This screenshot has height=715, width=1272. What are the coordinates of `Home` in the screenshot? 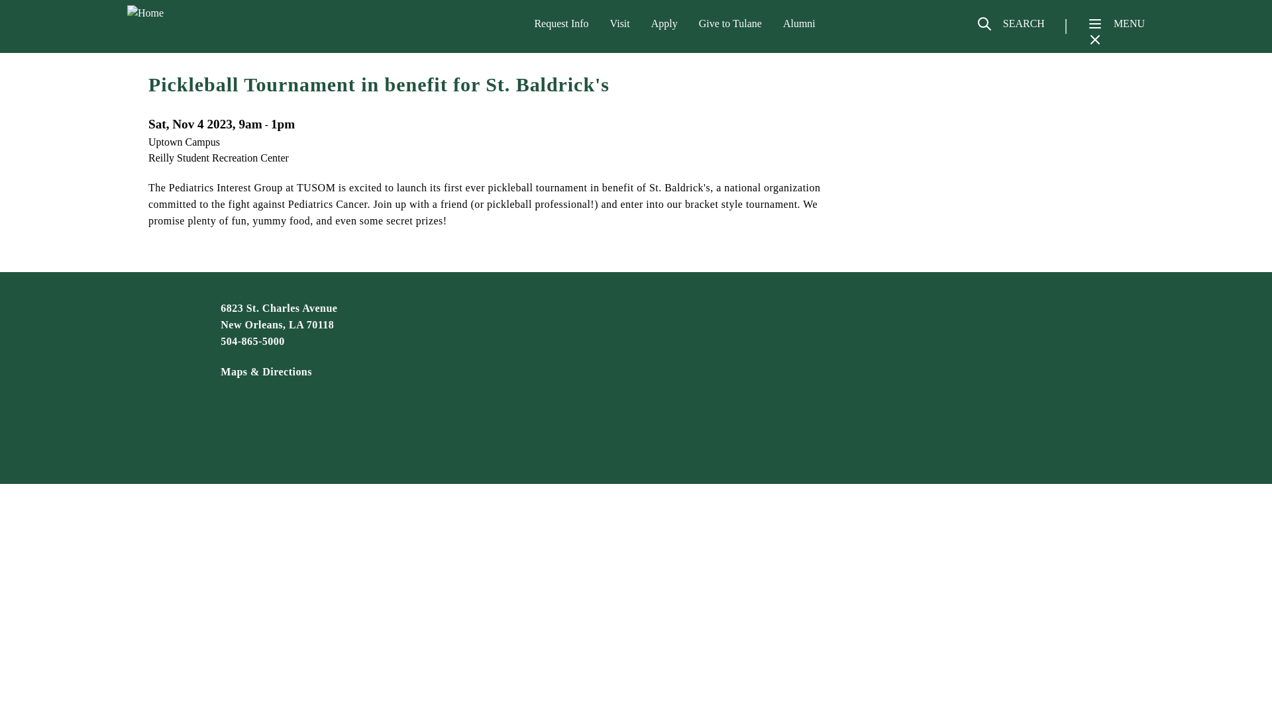 It's located at (196, 13).